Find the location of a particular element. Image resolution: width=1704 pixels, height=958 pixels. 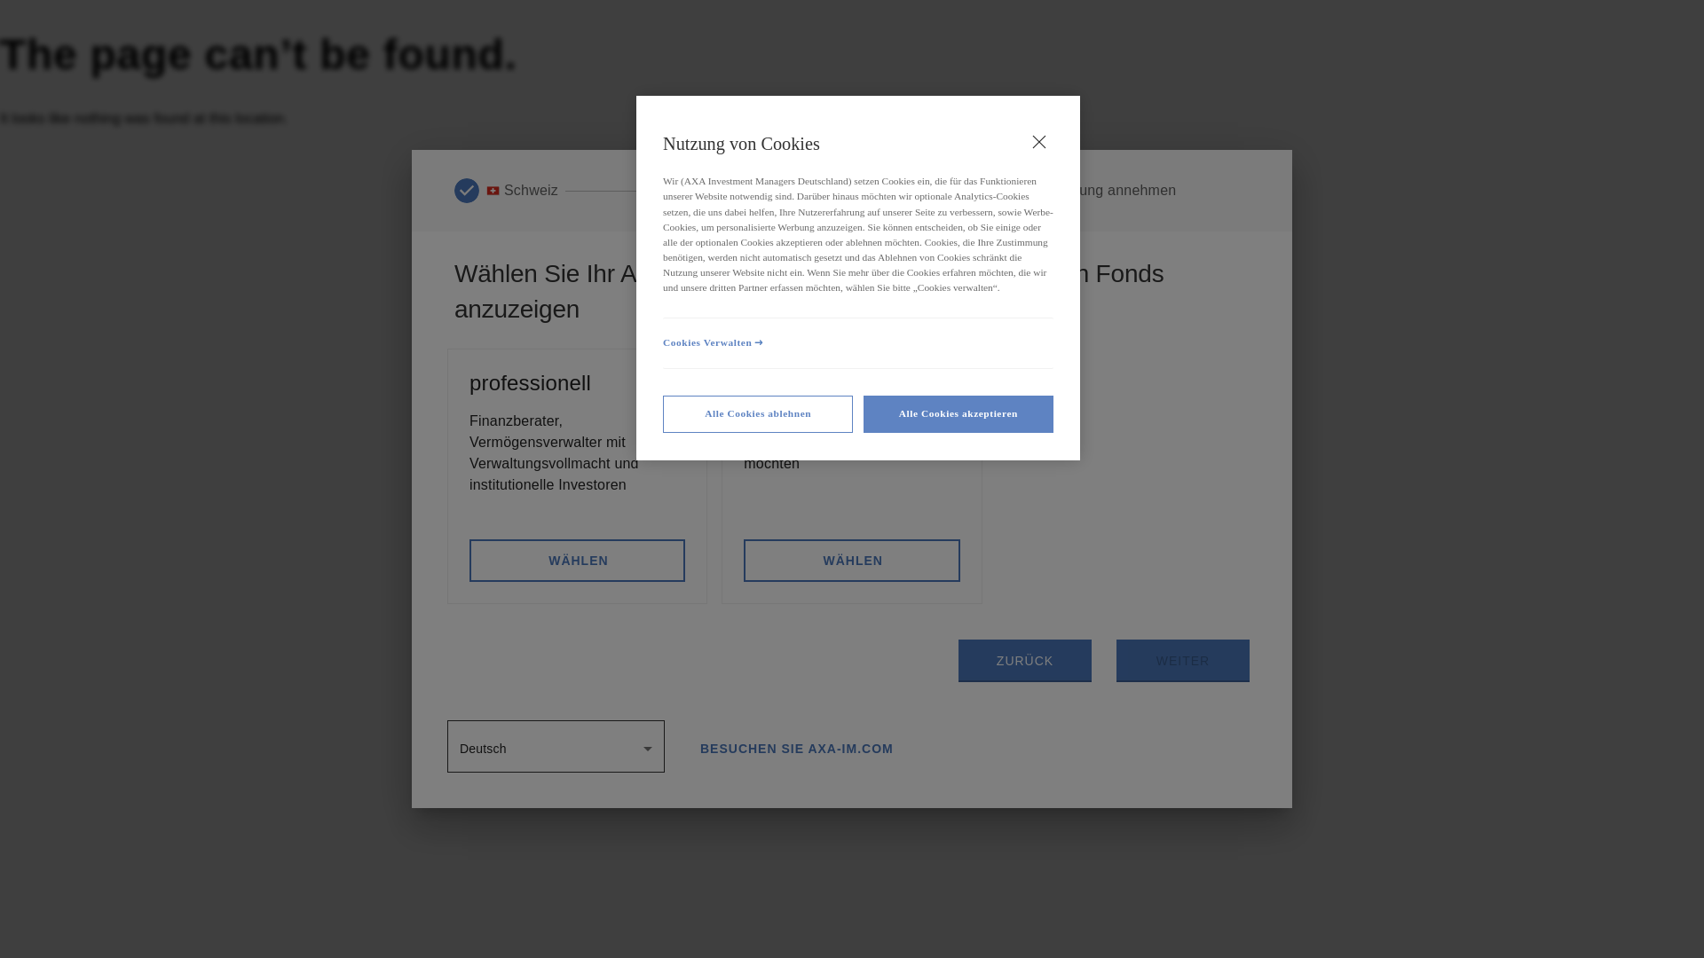

Cookies Verwalten is located at coordinates (858, 343).